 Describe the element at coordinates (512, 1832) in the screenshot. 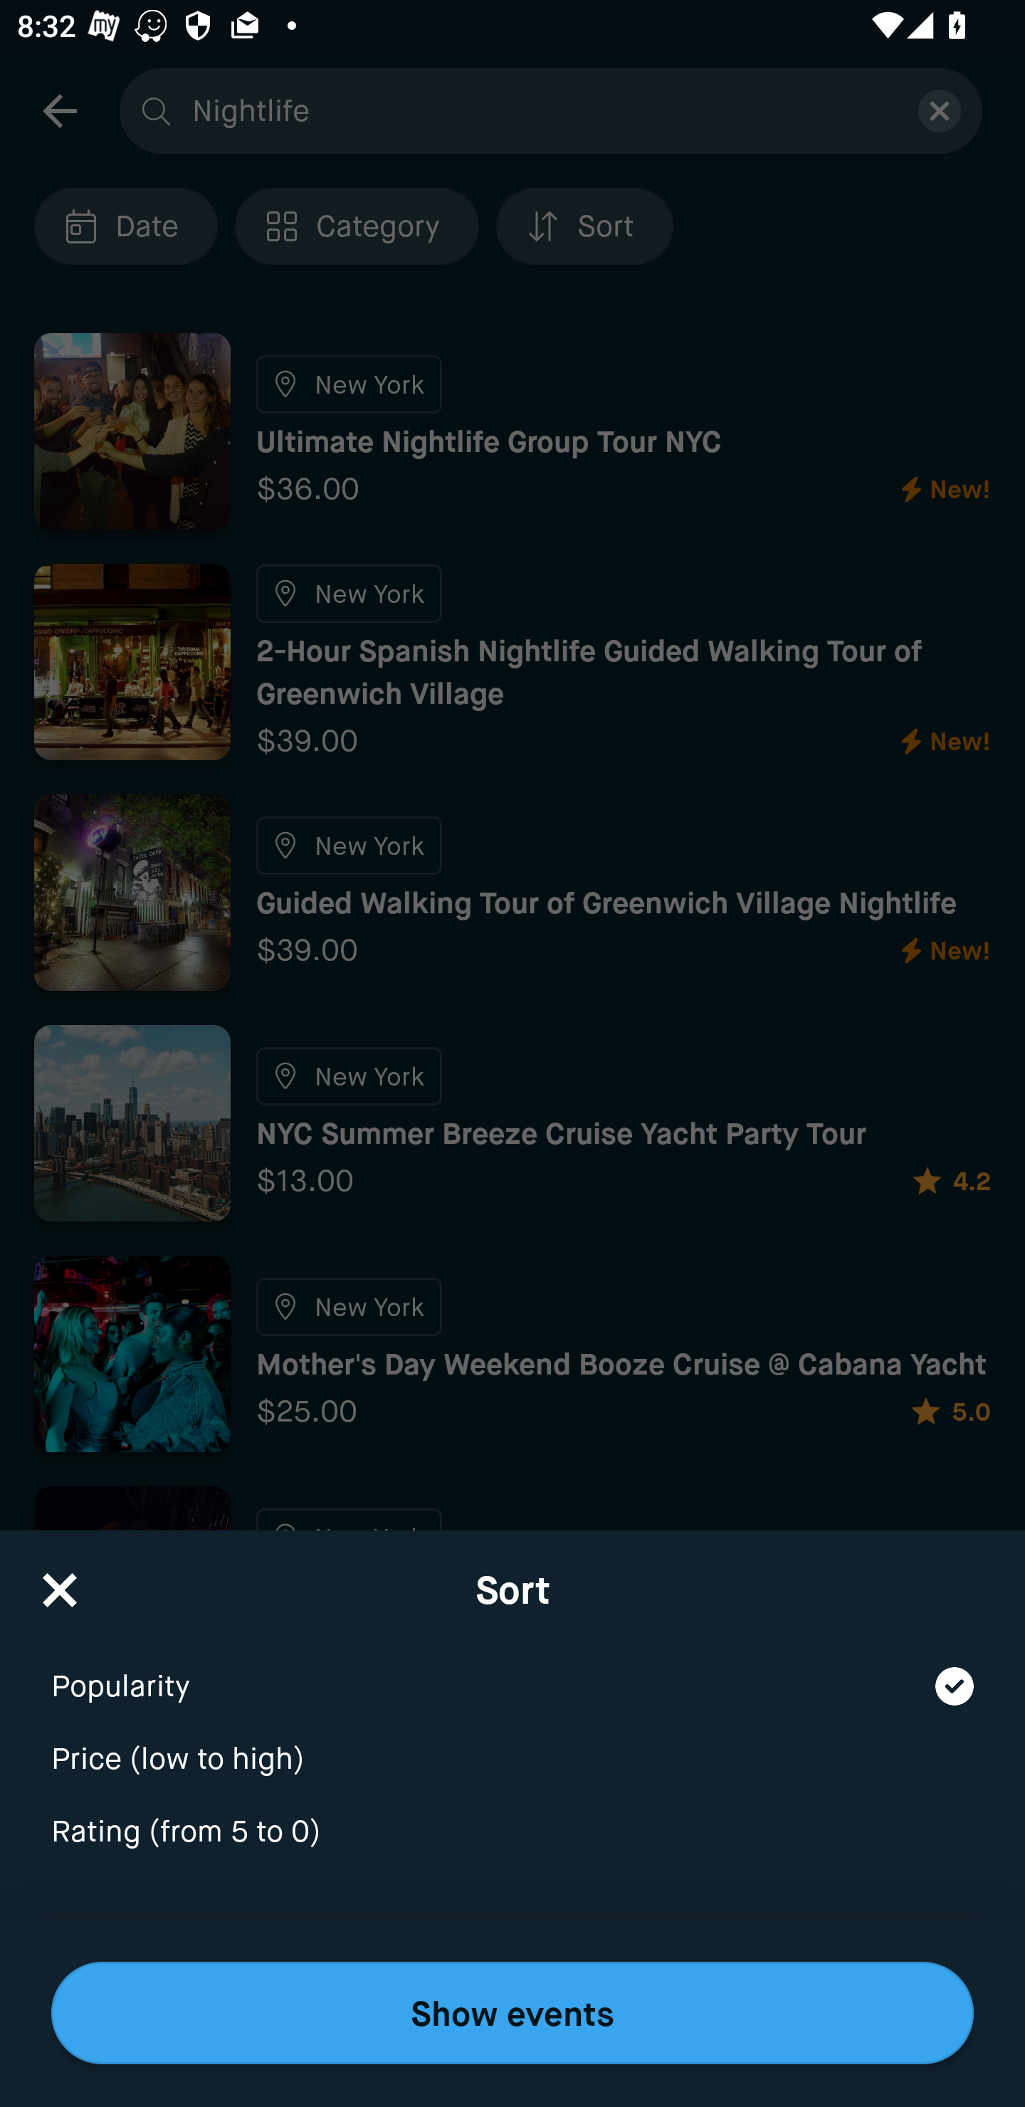

I see `Rating (from 5 to 0)` at that location.